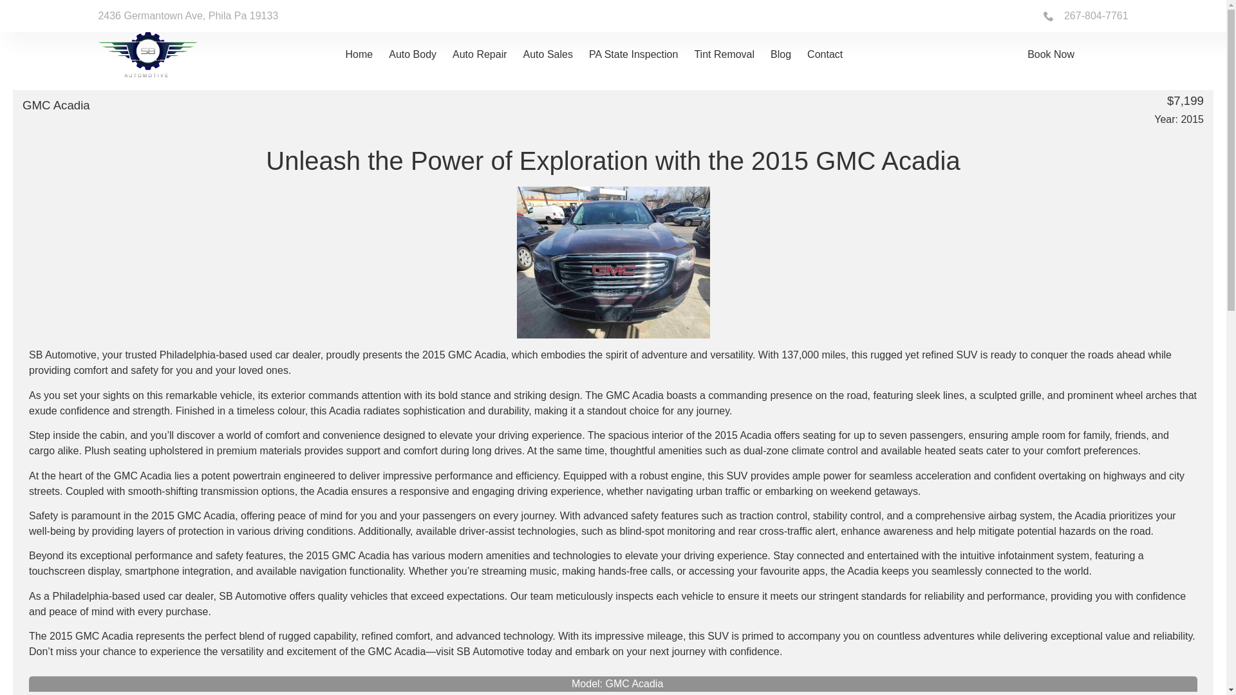 This screenshot has height=695, width=1236. I want to click on Book Now, so click(1051, 54).